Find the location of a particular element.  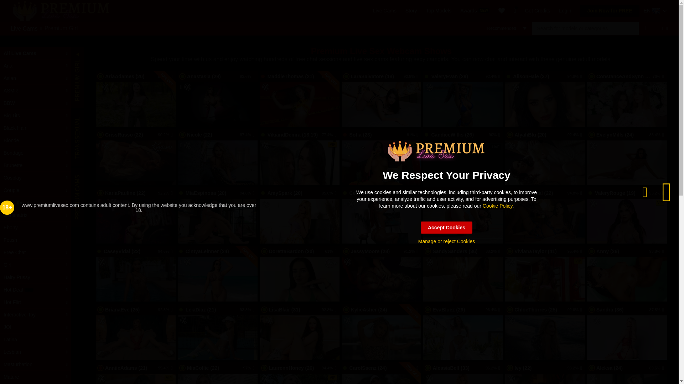

Live Cams is located at coordinates (385, 10).